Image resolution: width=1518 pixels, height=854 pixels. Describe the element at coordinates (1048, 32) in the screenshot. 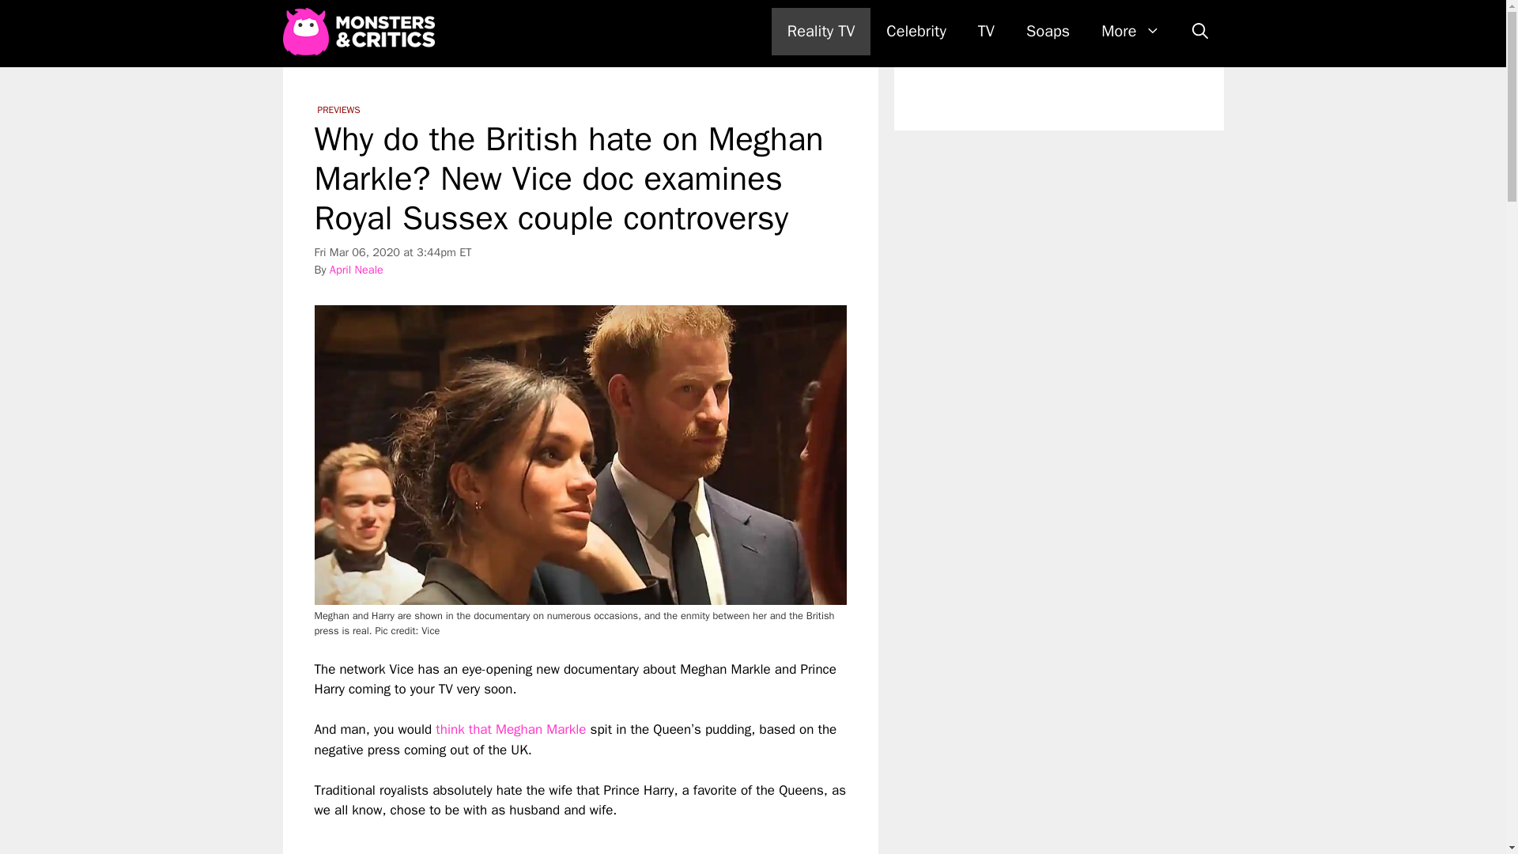

I see `Soaps` at that location.